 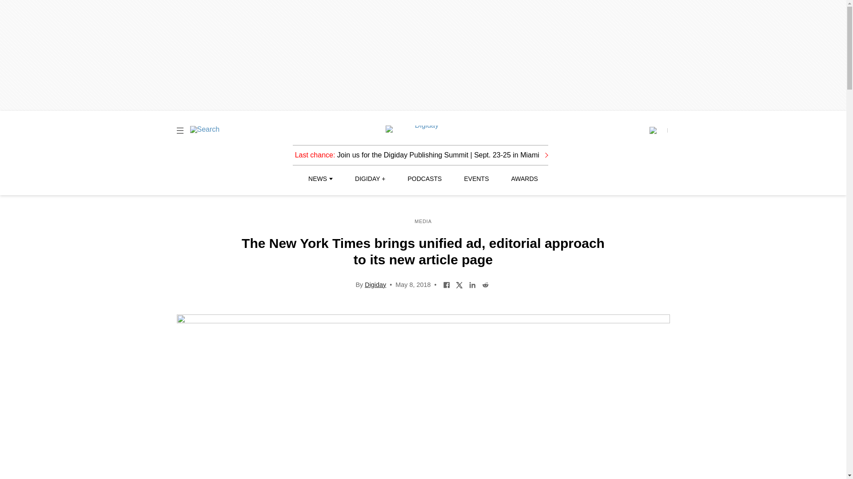 What do you see at coordinates (476, 179) in the screenshot?
I see `EVENTS` at bounding box center [476, 179].